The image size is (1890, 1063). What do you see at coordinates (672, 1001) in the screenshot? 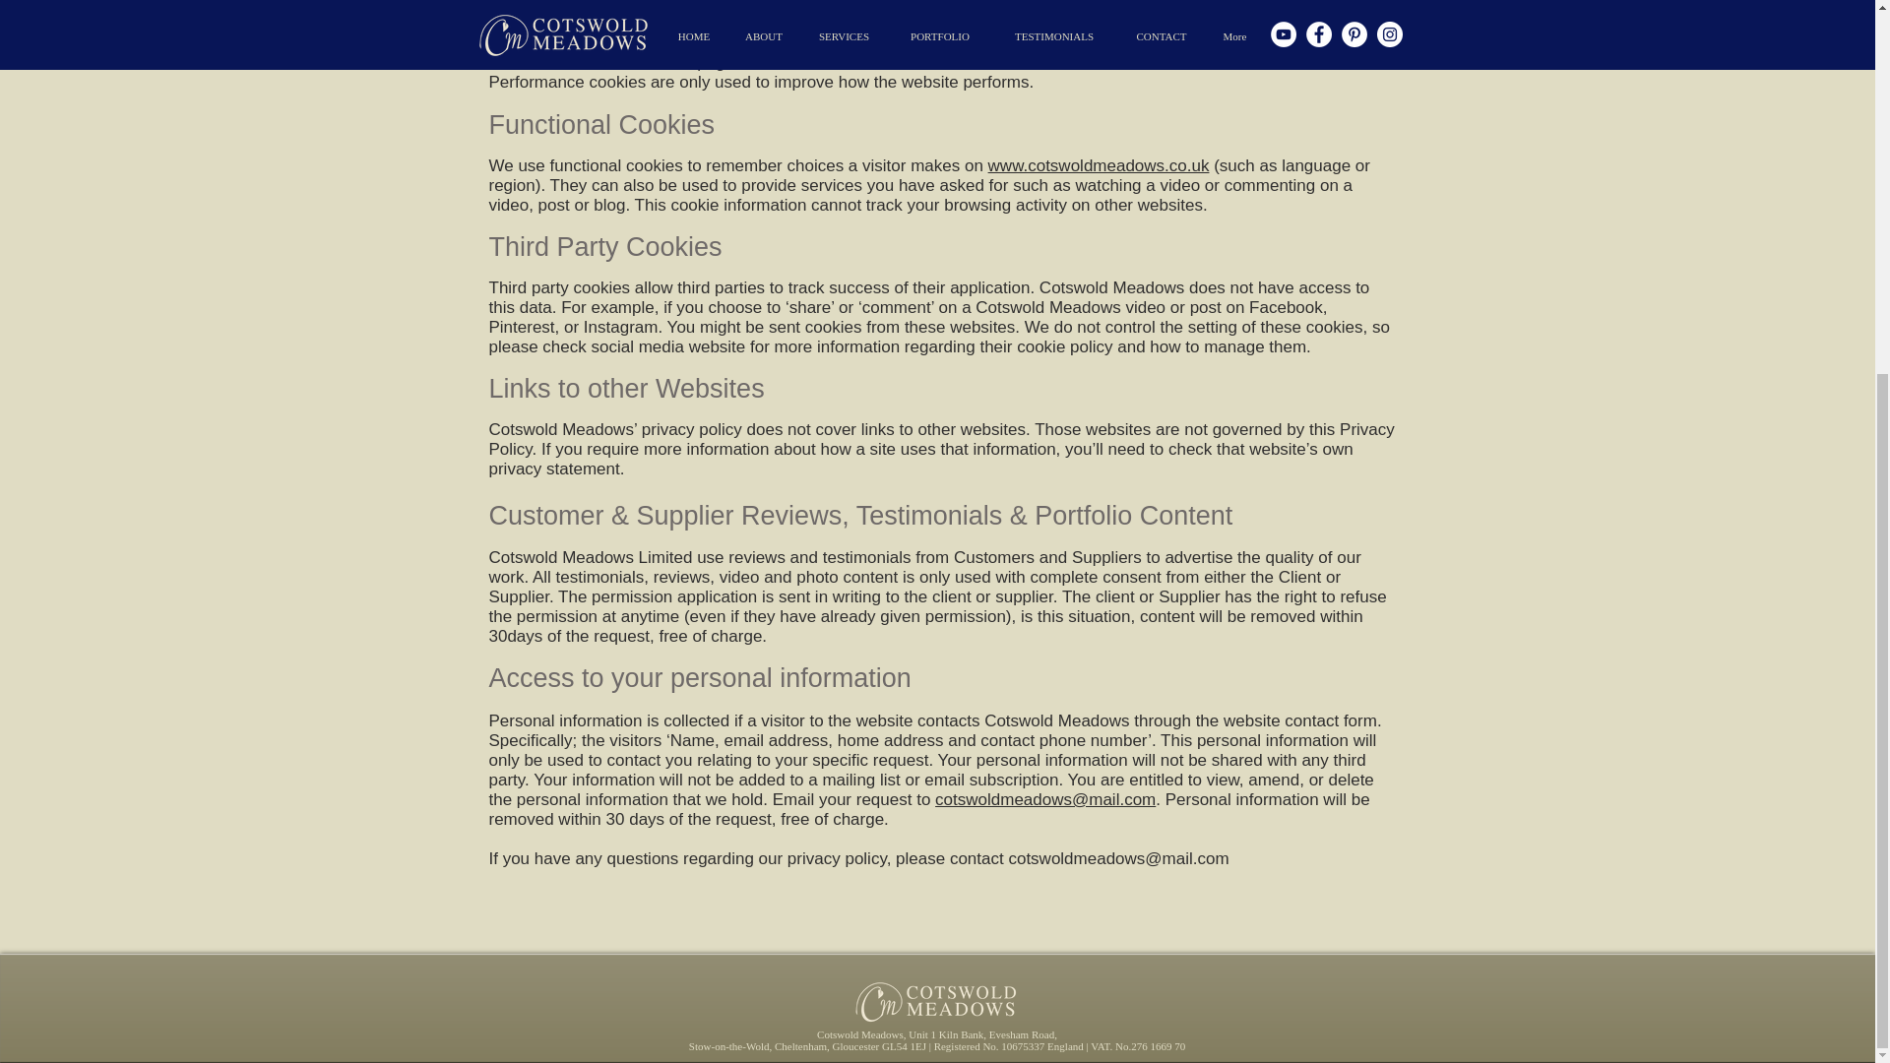
I see `Cookie Alert` at bounding box center [672, 1001].